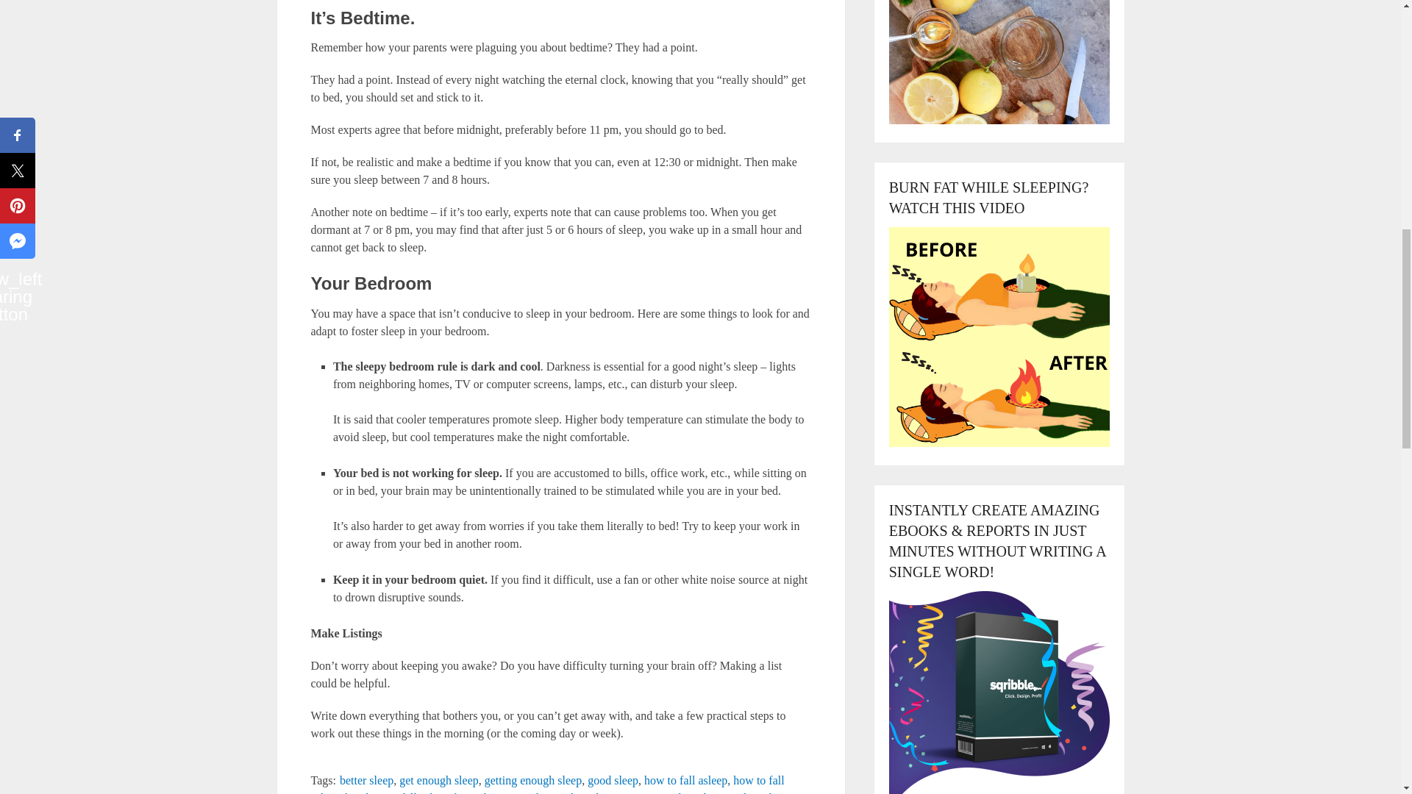 This screenshot has width=1412, height=794. I want to click on how to sleep, so click(733, 793).